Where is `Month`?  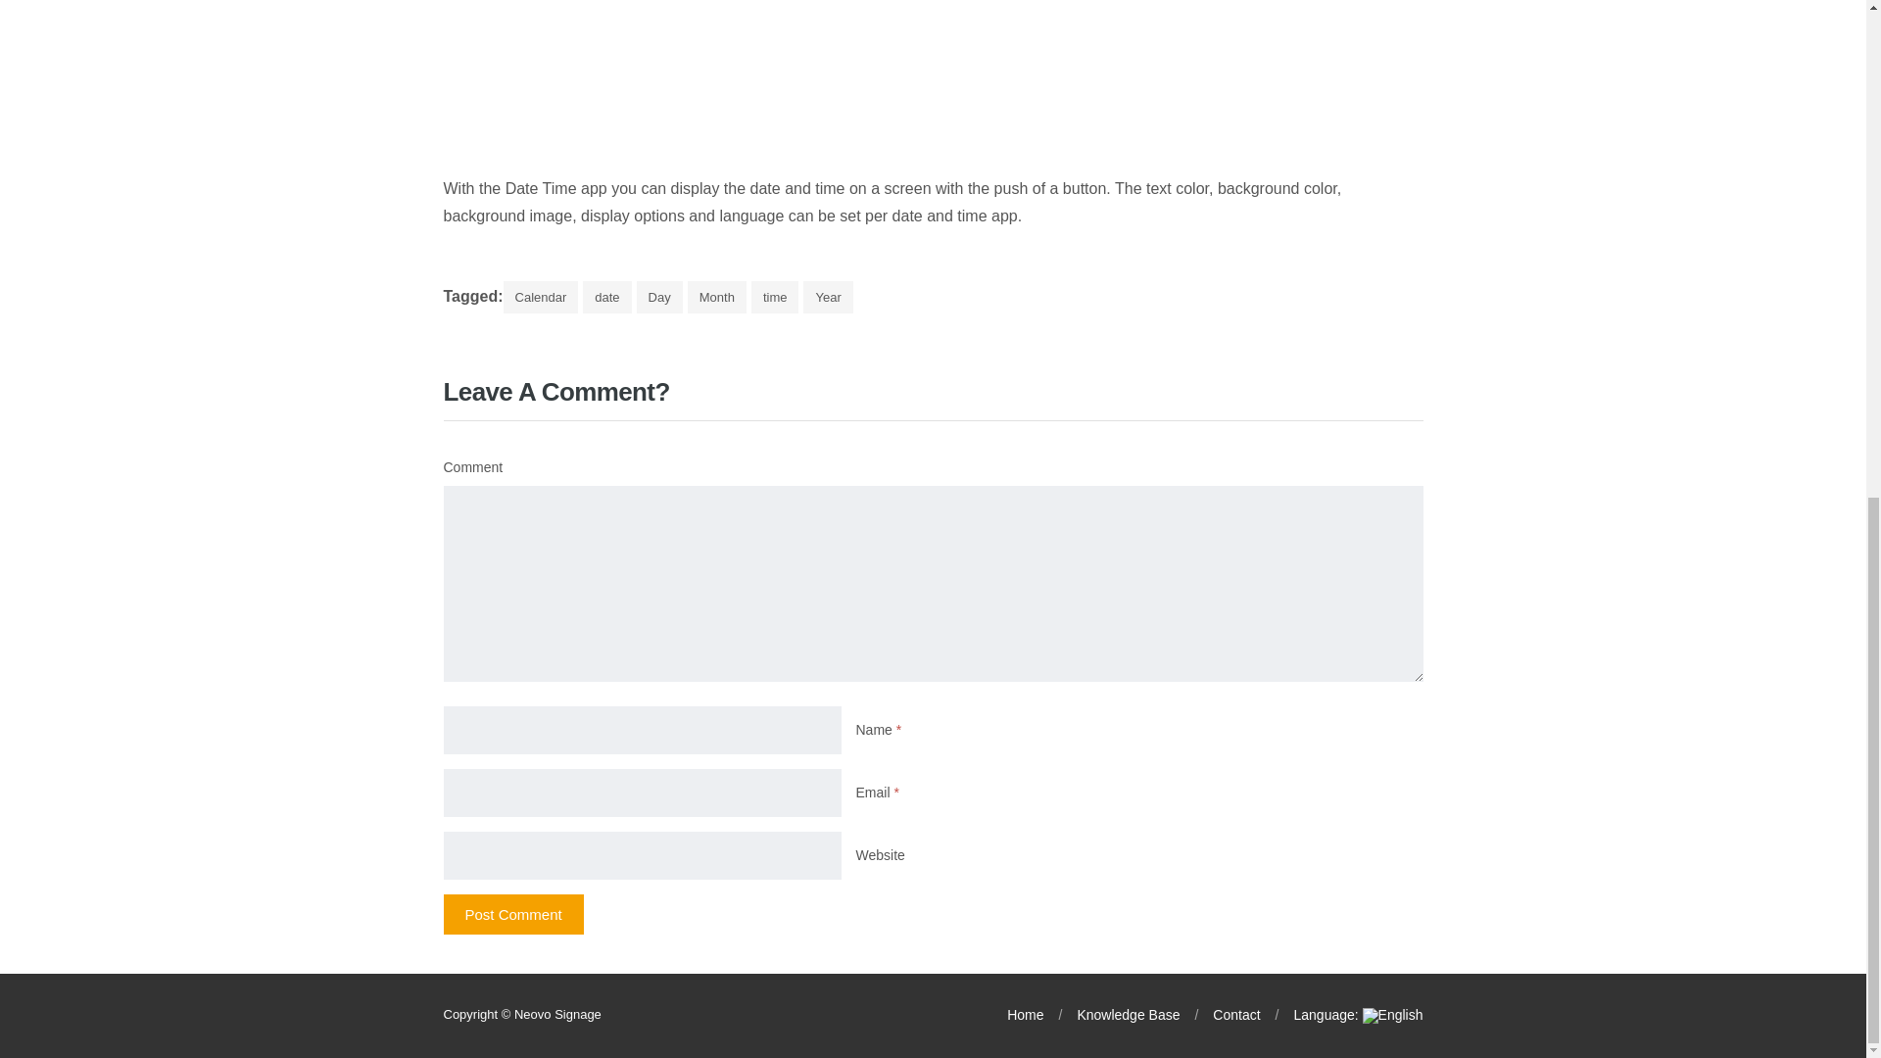
Month is located at coordinates (717, 297).